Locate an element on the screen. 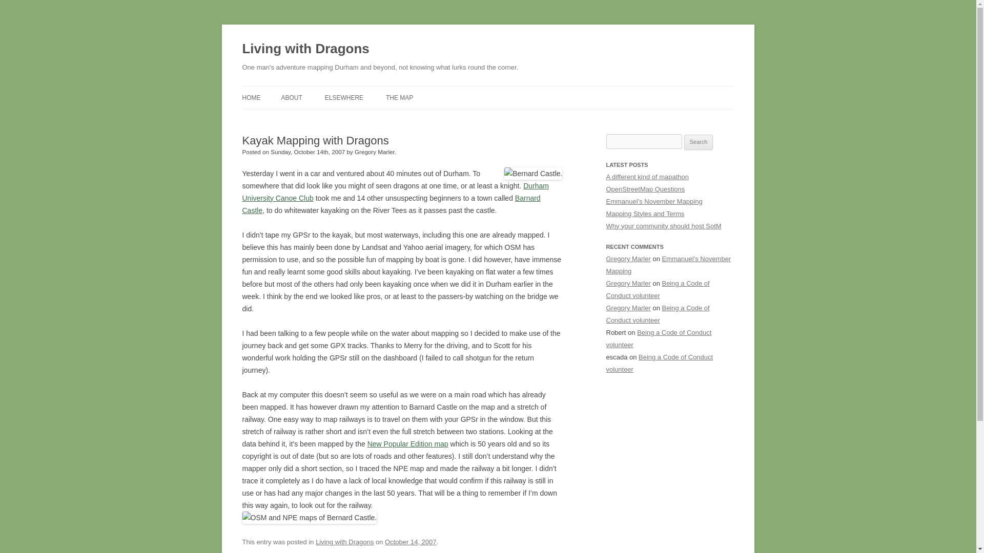  Search is located at coordinates (699, 142).